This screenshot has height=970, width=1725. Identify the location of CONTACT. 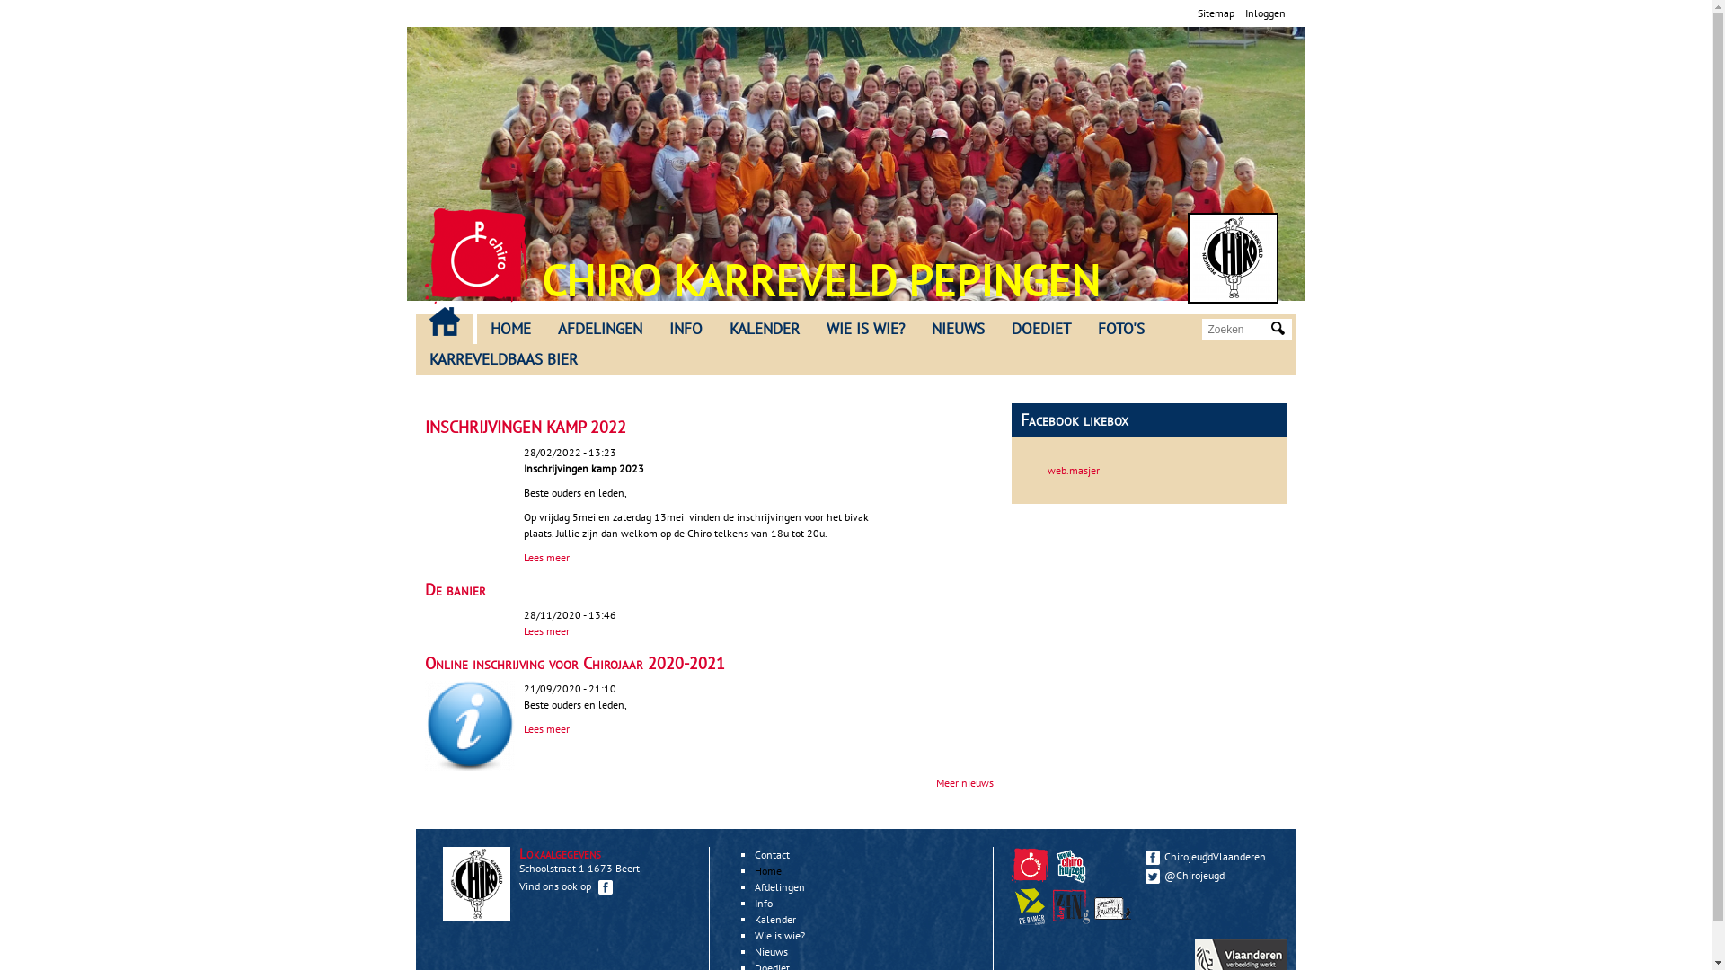
(444, 322).